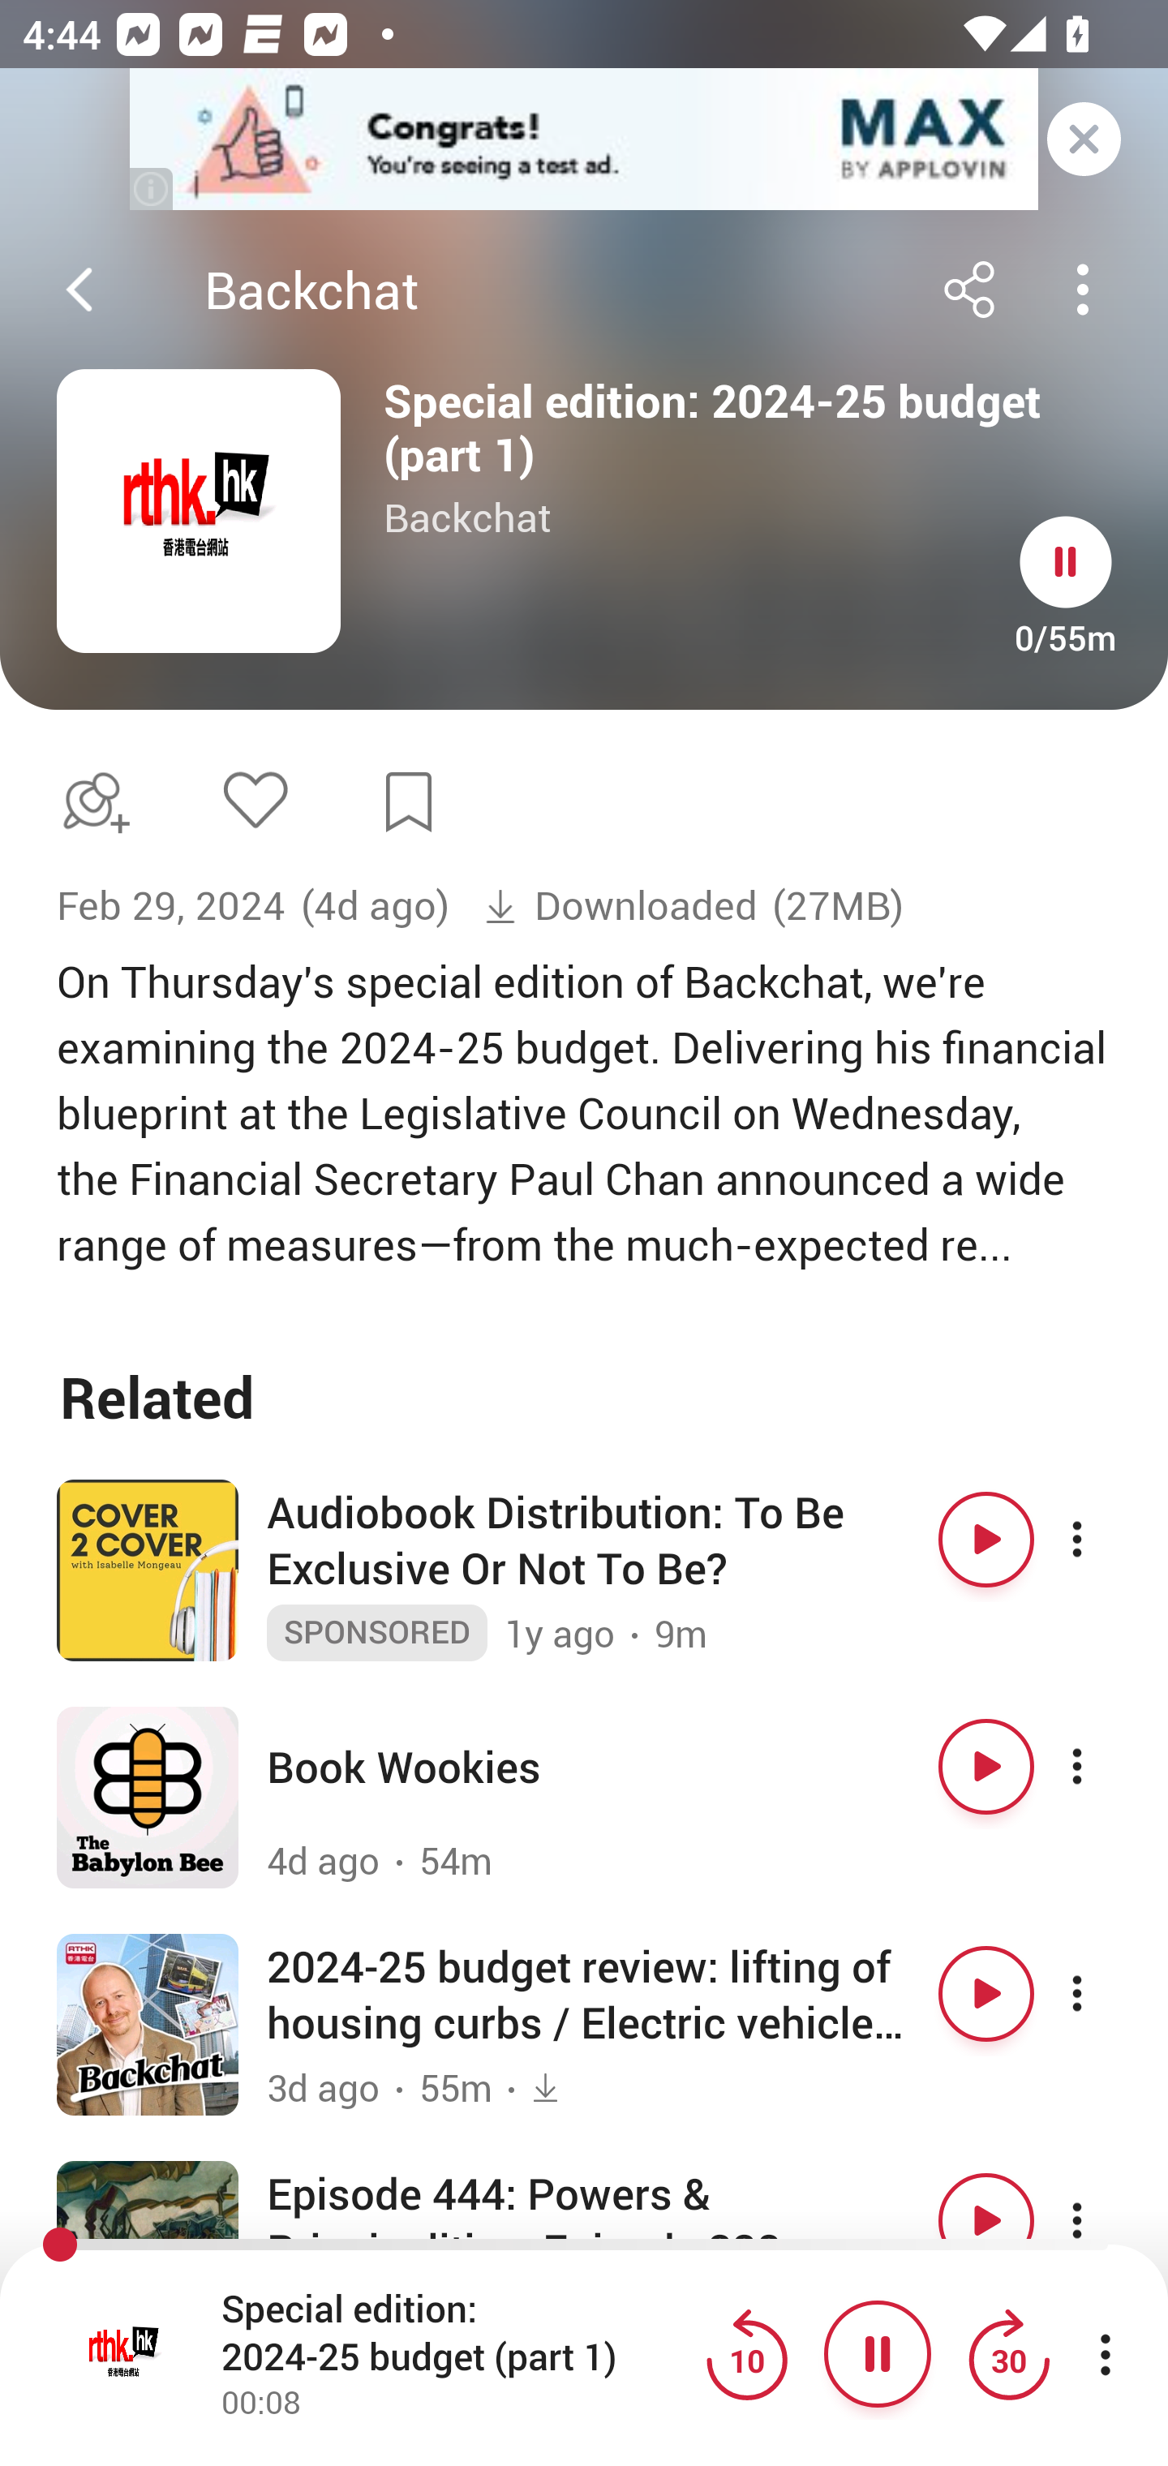 This screenshot has width=1168, height=2466. I want to click on Play button, so click(986, 2218).